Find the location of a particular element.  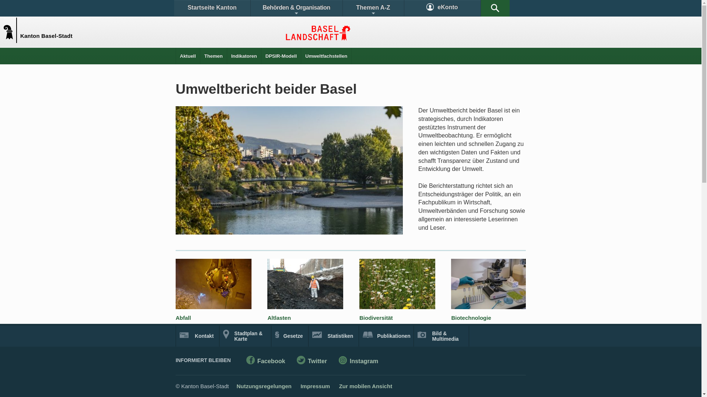

Twitter is located at coordinates (312, 362).